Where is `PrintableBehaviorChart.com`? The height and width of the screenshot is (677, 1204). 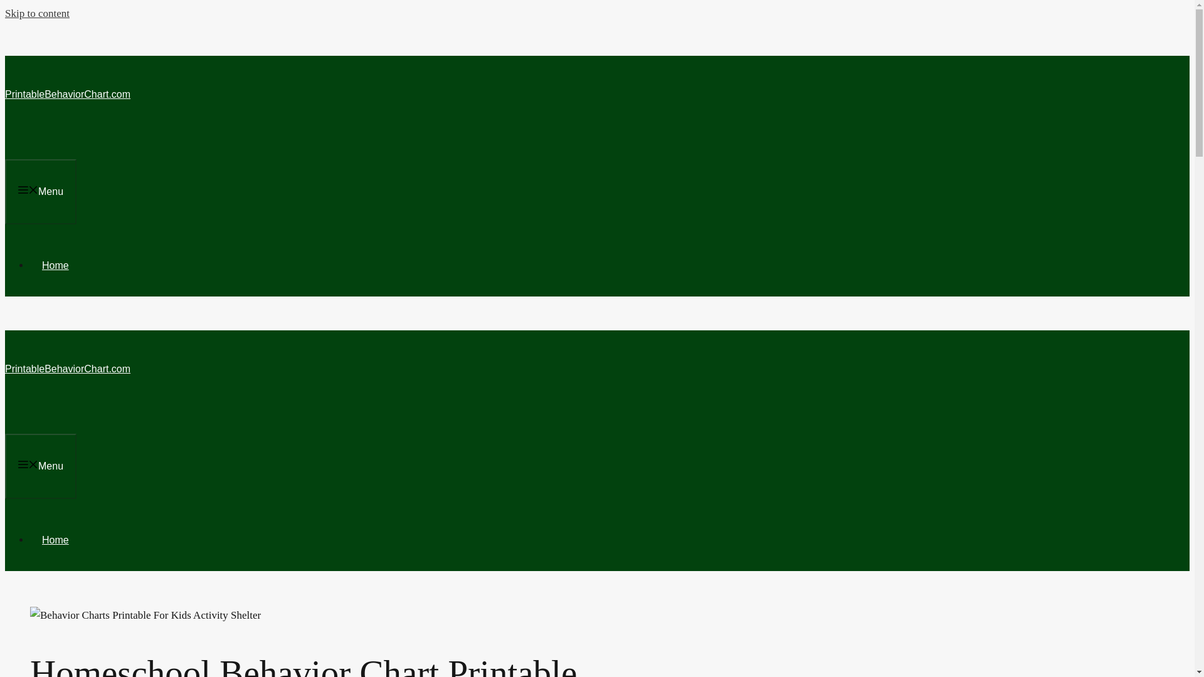
PrintableBehaviorChart.com is located at coordinates (67, 94).